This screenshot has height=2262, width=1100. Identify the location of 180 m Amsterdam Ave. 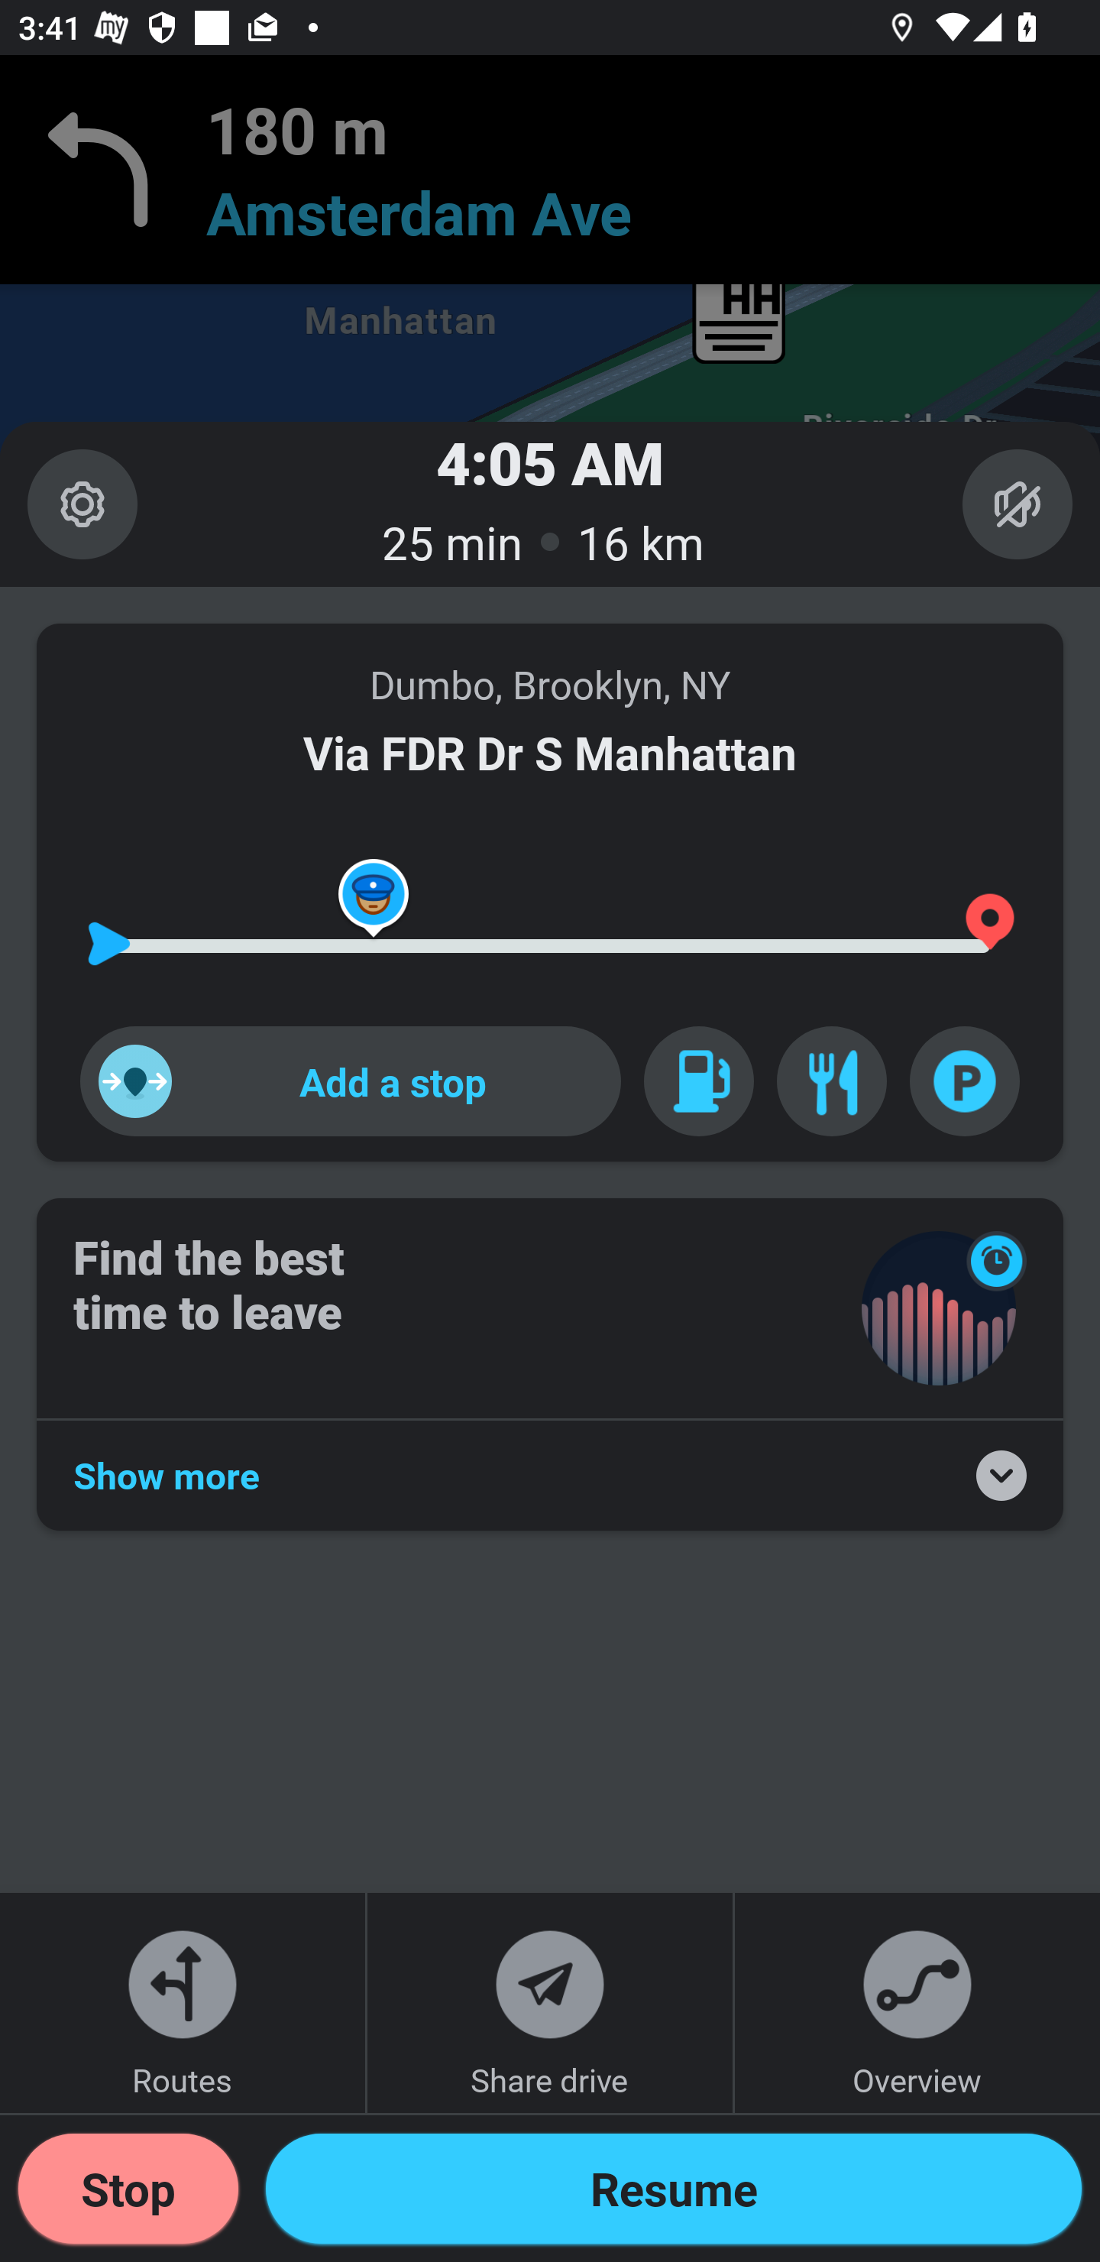
(550, 170).